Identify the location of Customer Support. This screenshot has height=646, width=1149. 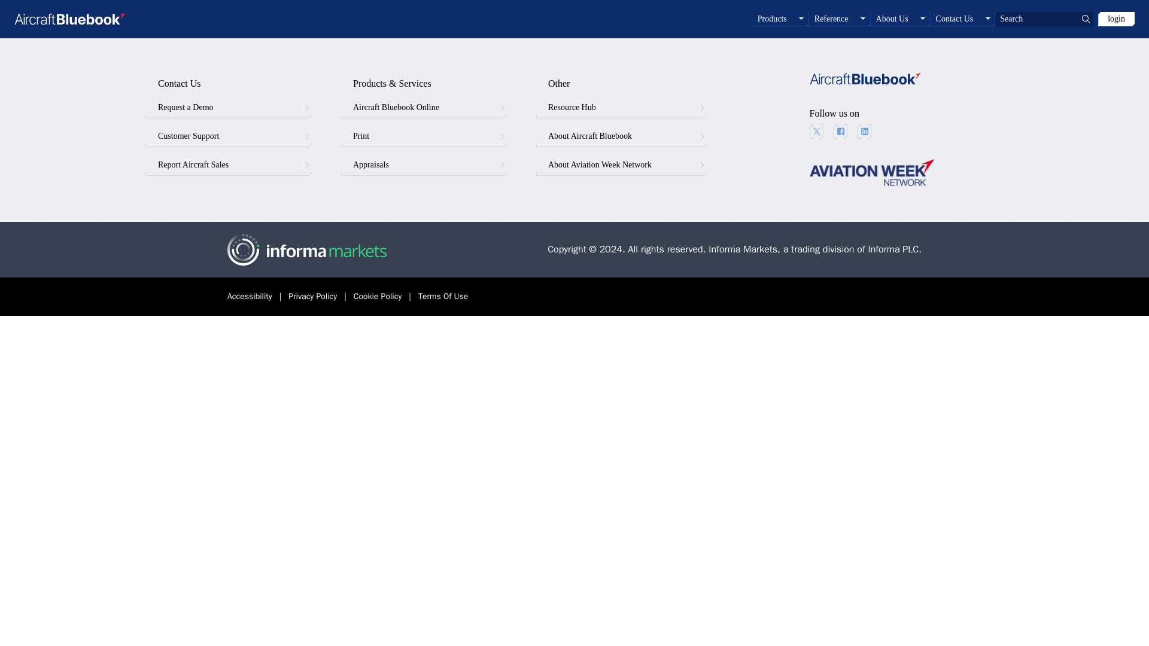
(229, 136).